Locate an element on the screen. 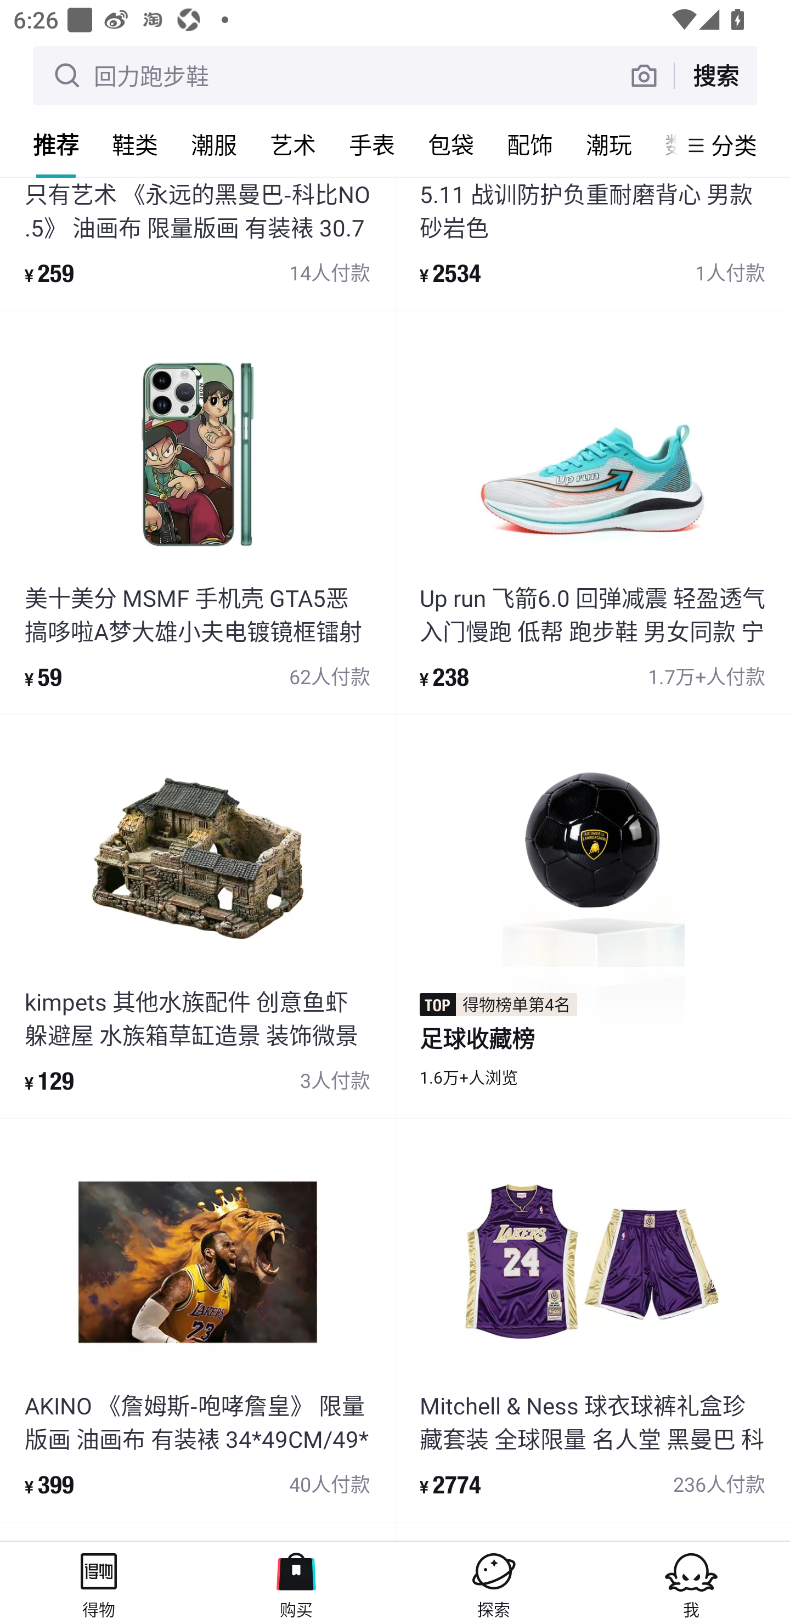  潮服 is located at coordinates (214, 144).